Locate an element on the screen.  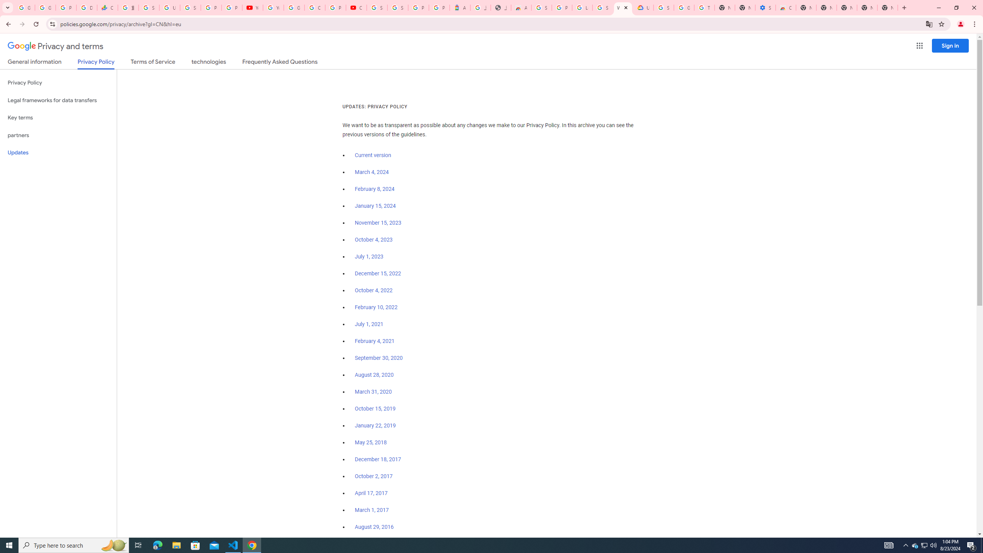
December 18, 2017 is located at coordinates (378, 459).